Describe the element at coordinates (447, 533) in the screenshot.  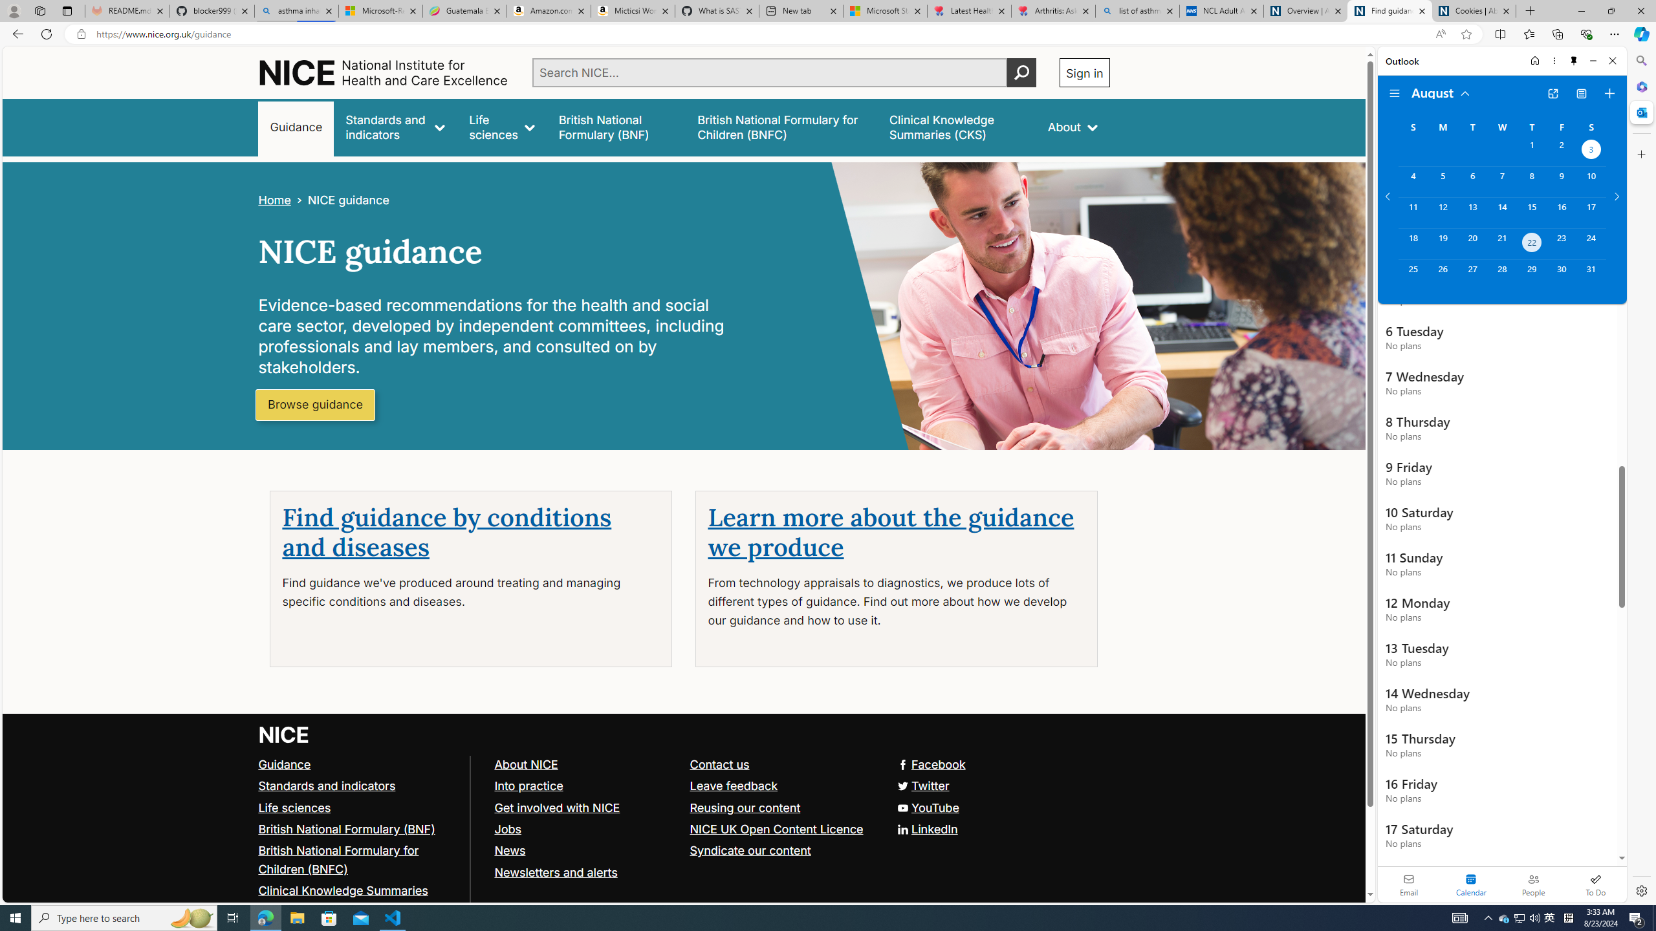
I see `Find guidance by conditions and diseases` at that location.